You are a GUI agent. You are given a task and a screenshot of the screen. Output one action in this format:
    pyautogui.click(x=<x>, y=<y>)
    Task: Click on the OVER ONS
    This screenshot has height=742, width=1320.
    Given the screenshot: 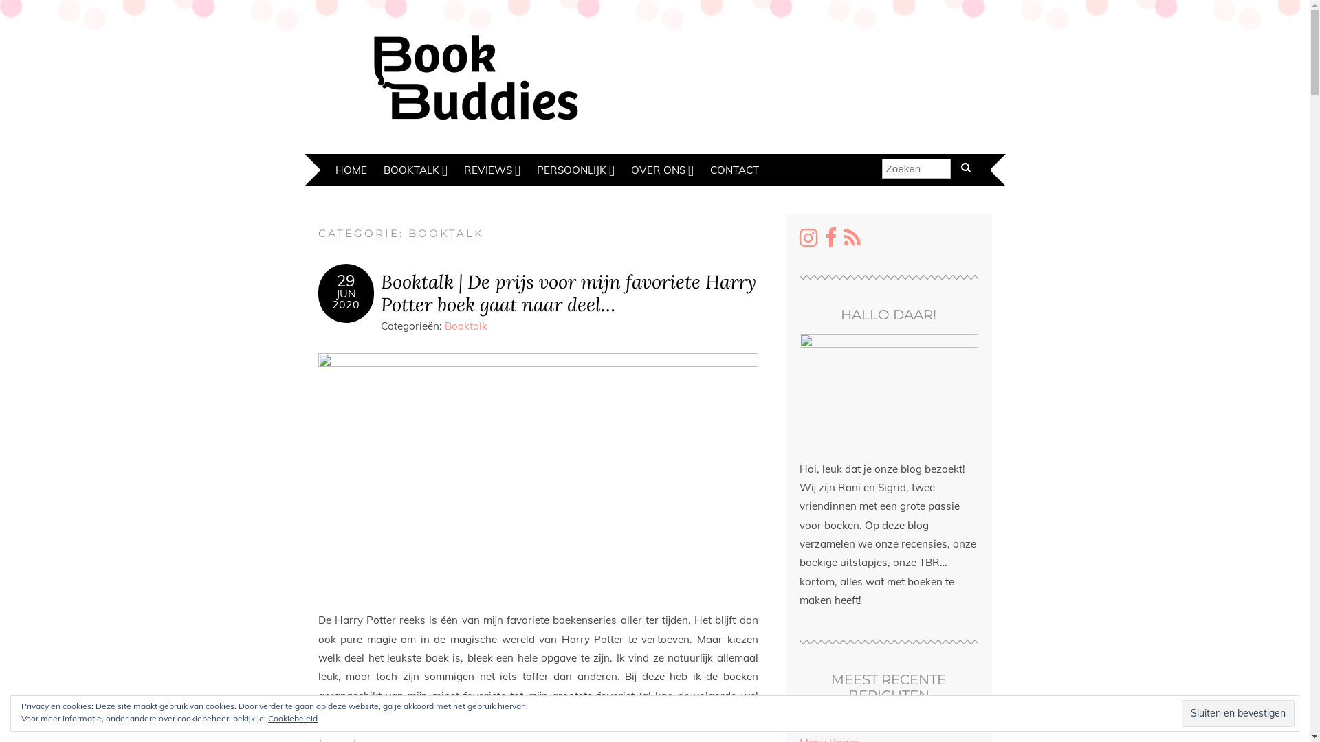 What is the action you would take?
    pyautogui.click(x=663, y=170)
    